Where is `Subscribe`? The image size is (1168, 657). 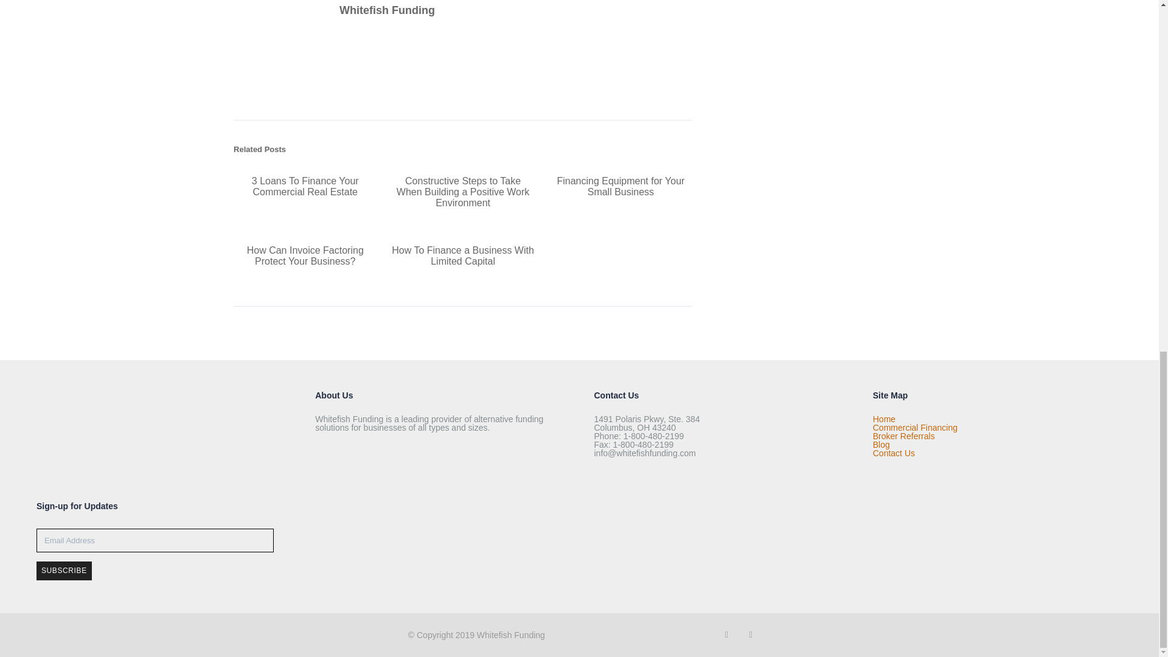 Subscribe is located at coordinates (64, 571).